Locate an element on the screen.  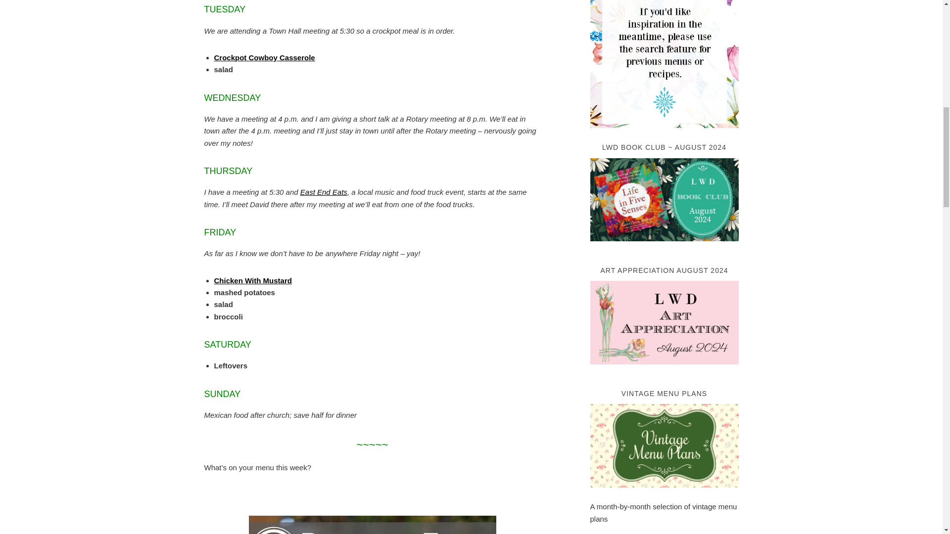
Crockpot Cowboy Casserole is located at coordinates (264, 57).